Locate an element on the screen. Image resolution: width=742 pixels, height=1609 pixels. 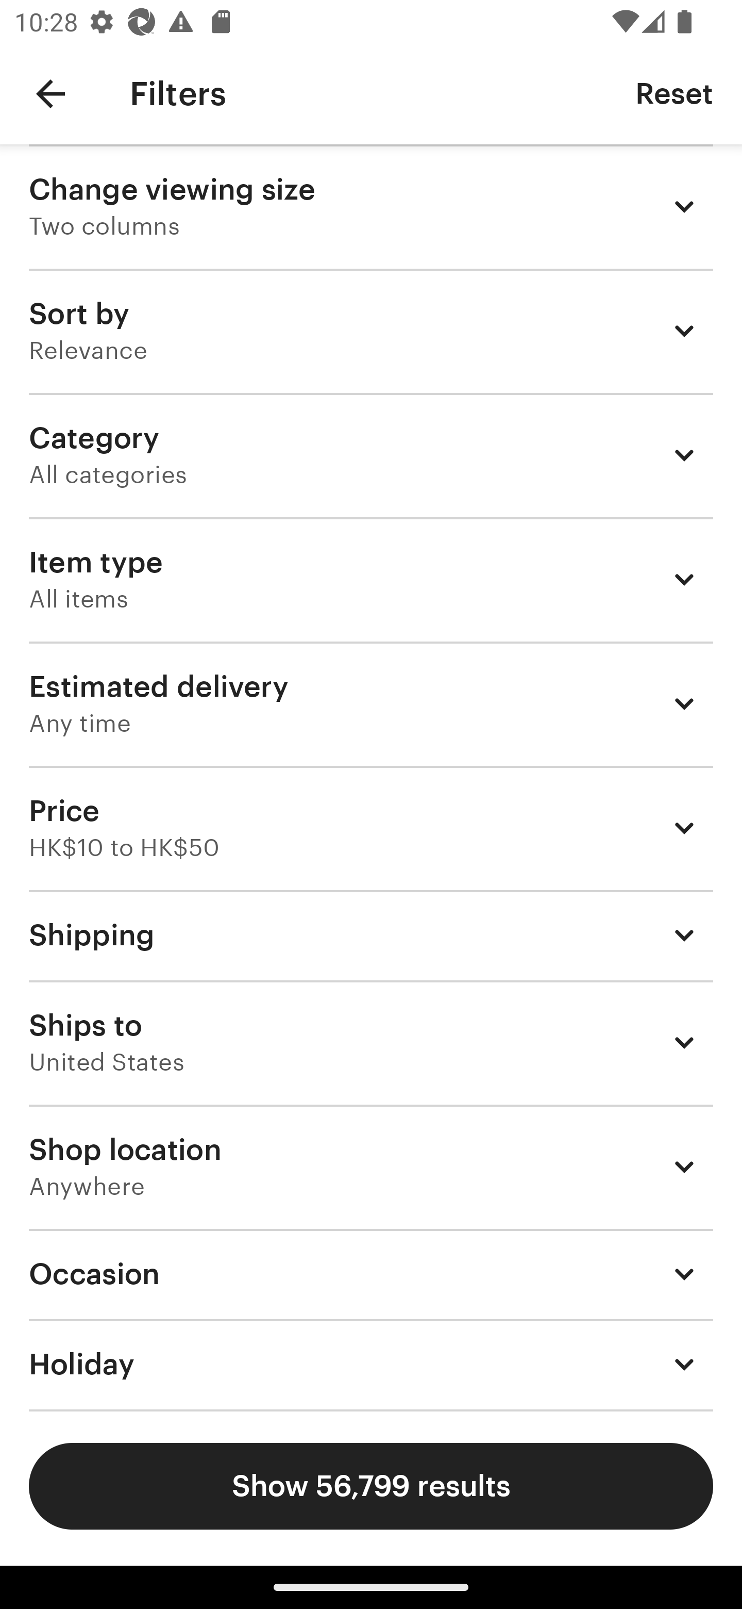
Item type All items is located at coordinates (371, 579).